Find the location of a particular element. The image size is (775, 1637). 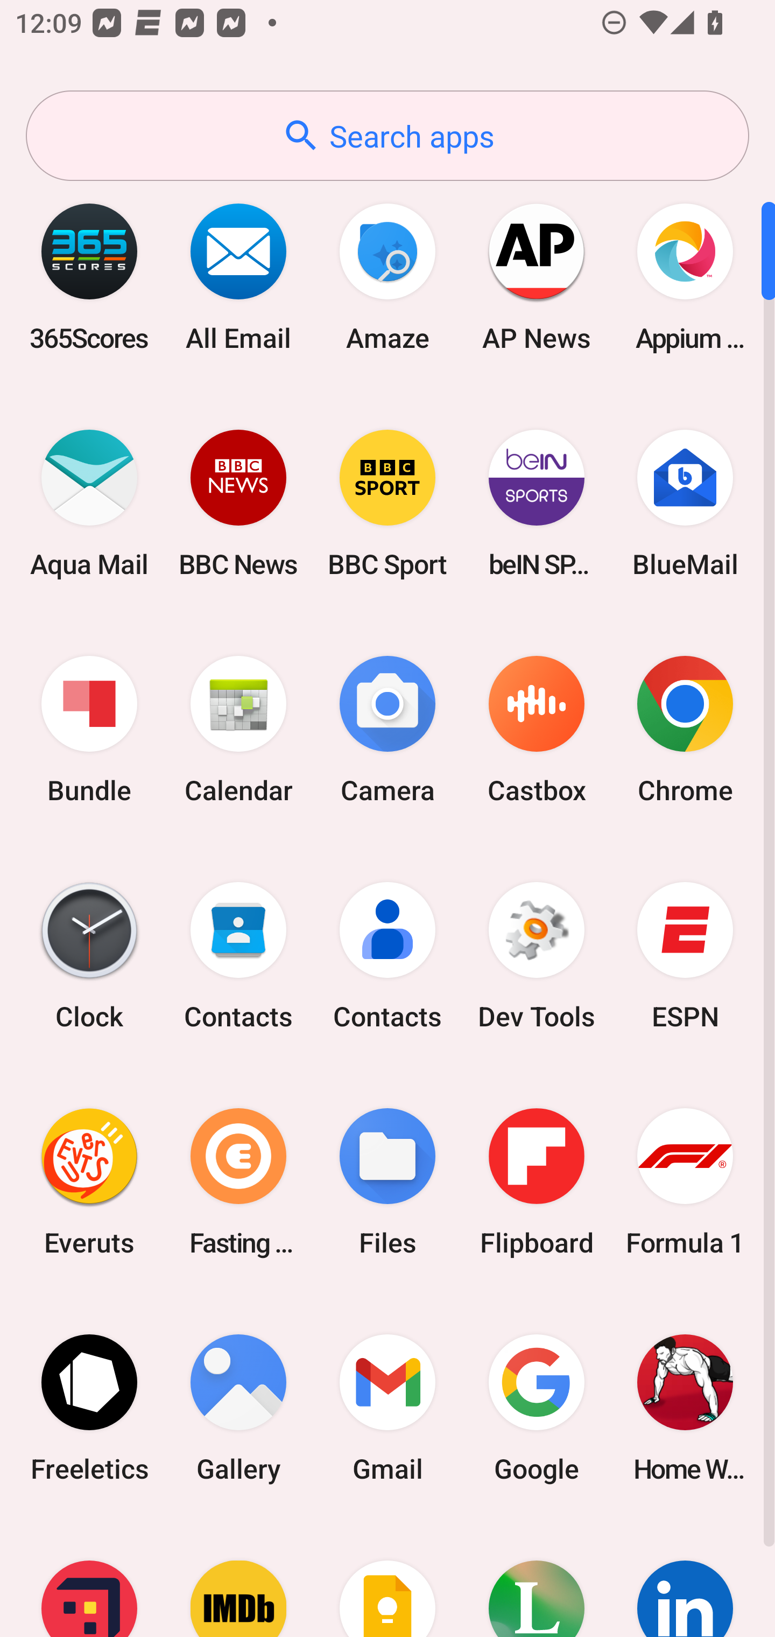

Files is located at coordinates (387, 1181).